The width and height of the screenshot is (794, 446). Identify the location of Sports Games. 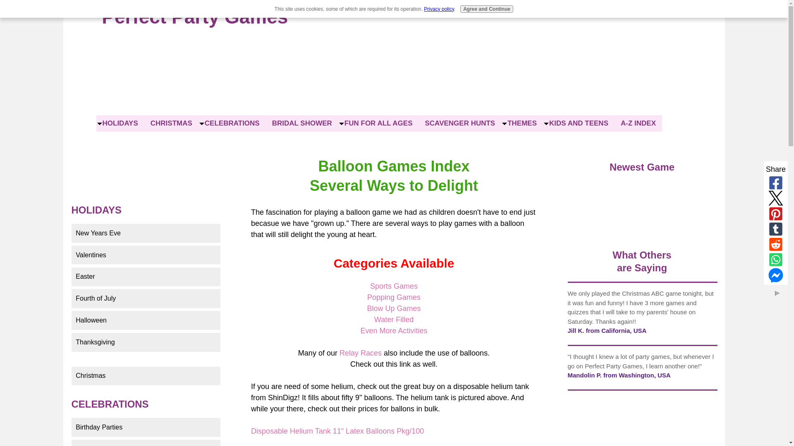
(394, 286).